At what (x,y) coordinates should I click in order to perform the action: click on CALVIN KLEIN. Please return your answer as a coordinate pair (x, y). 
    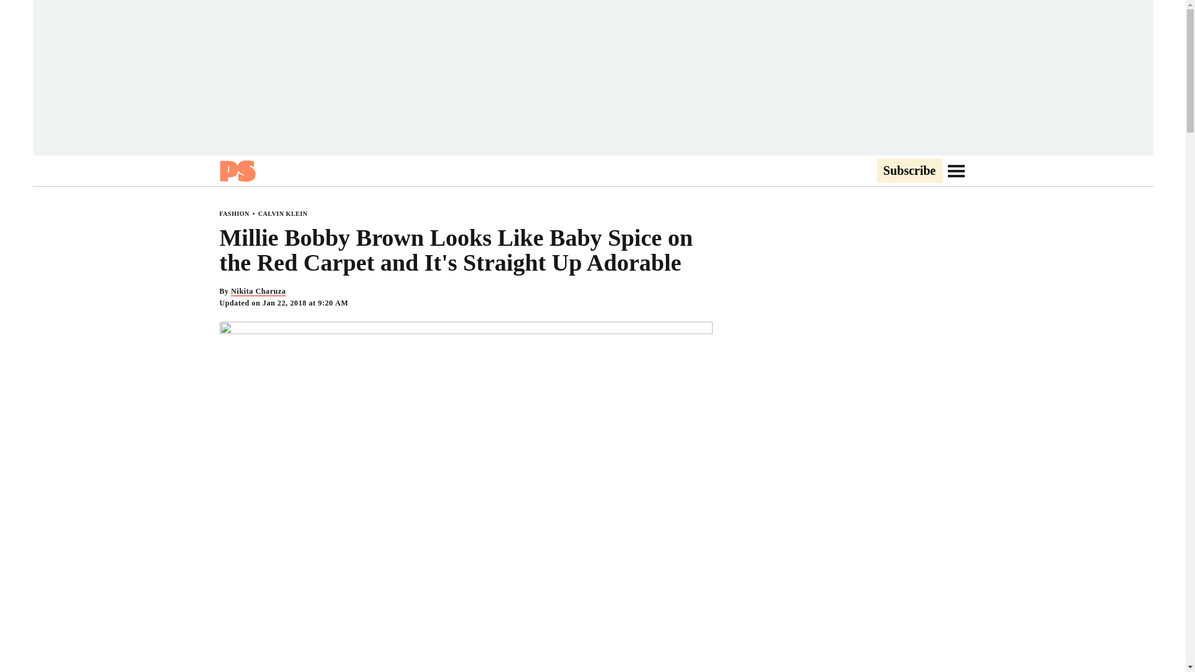
    Looking at the image, I should click on (283, 213).